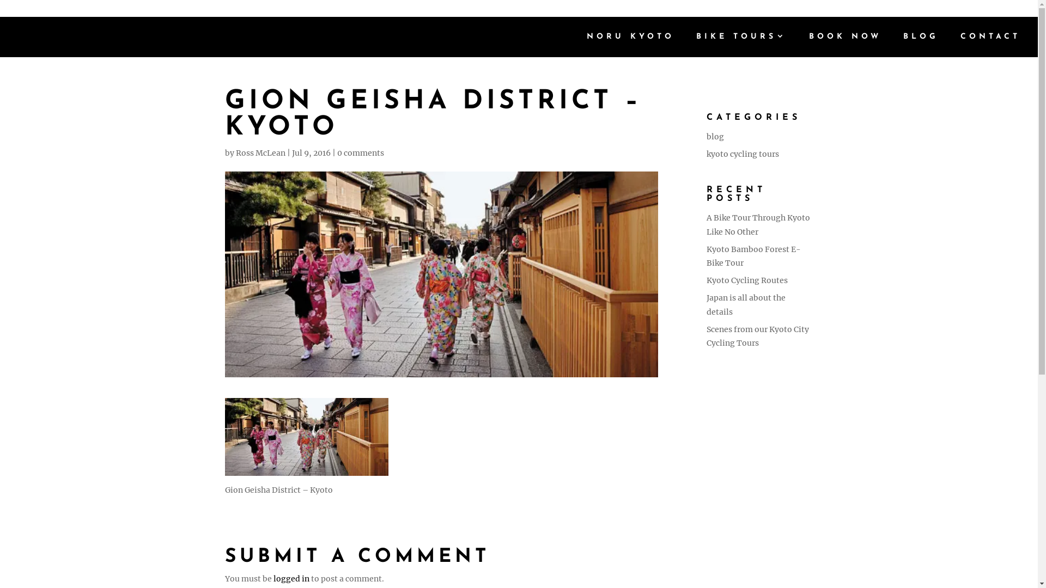 The image size is (1046, 588). I want to click on Scenes from our Kyoto City Cycling Tours, so click(758, 336).